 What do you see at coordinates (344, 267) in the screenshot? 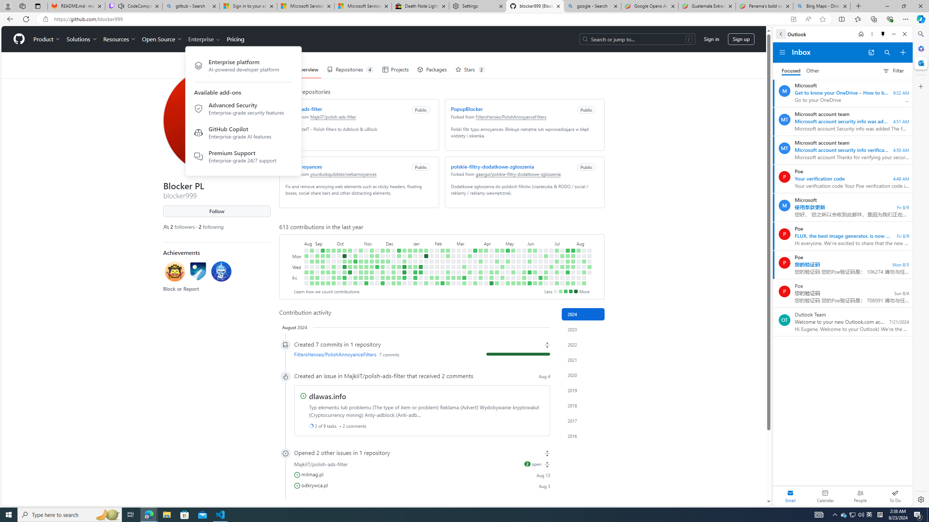
I see `12 contributions on October 11th.` at bounding box center [344, 267].